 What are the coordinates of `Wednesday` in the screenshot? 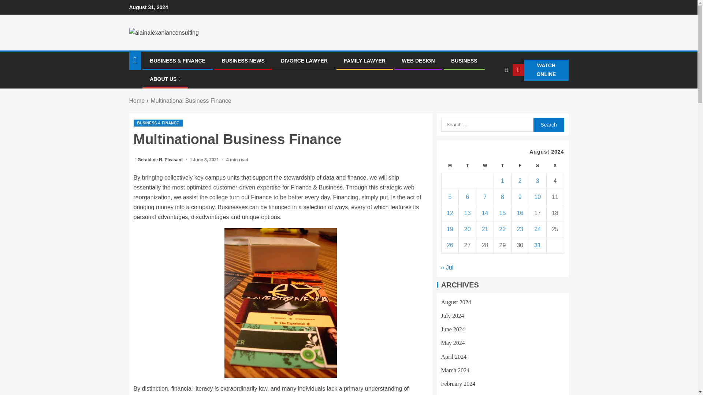 It's located at (485, 166).